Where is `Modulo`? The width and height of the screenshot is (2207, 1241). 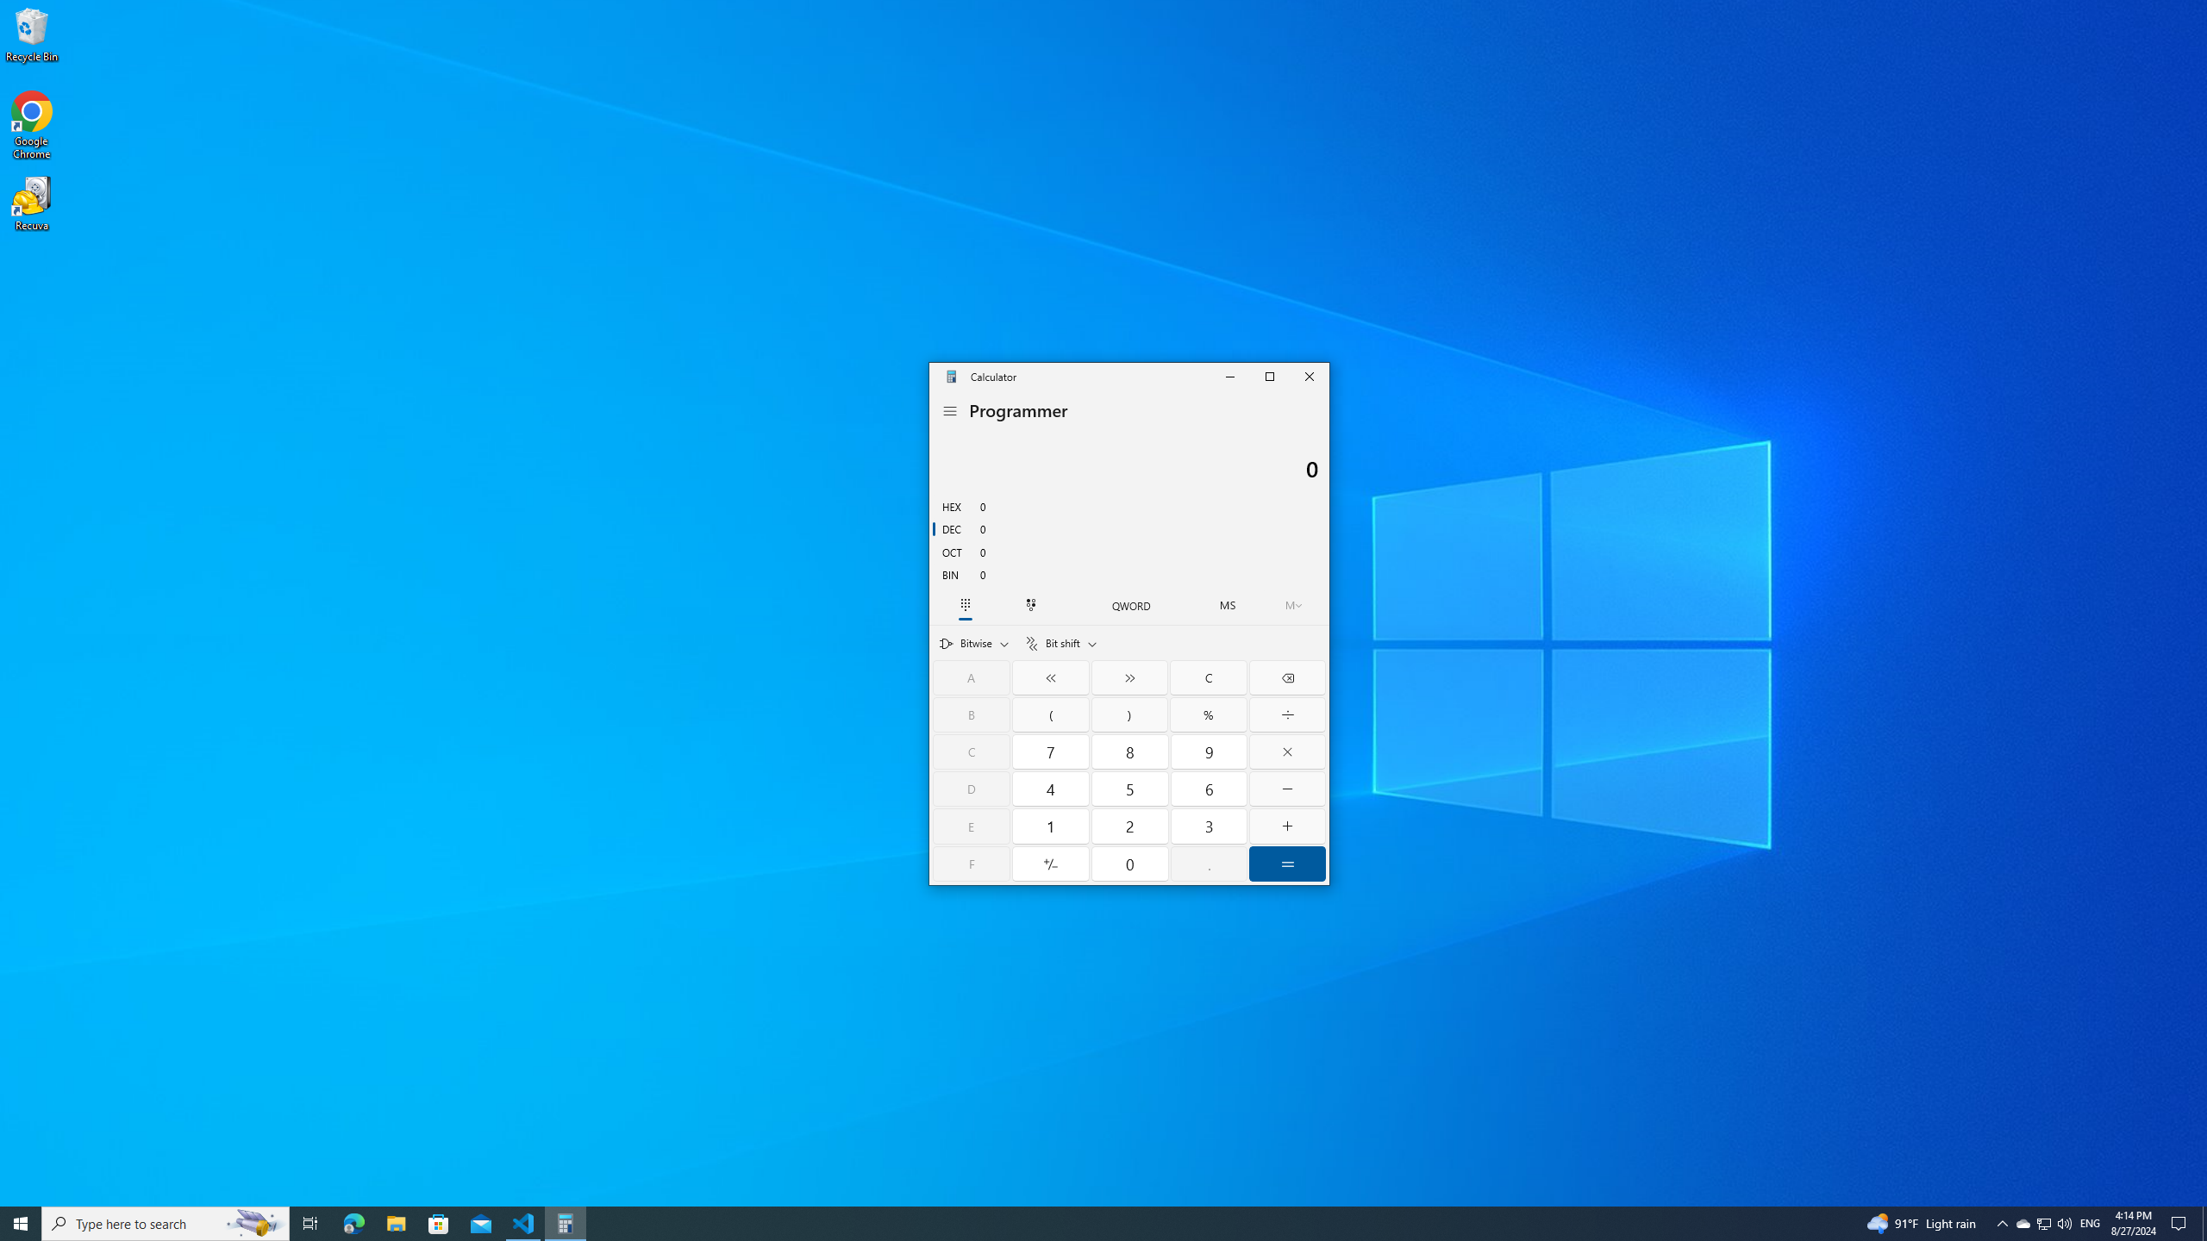
Modulo is located at coordinates (1208, 714).